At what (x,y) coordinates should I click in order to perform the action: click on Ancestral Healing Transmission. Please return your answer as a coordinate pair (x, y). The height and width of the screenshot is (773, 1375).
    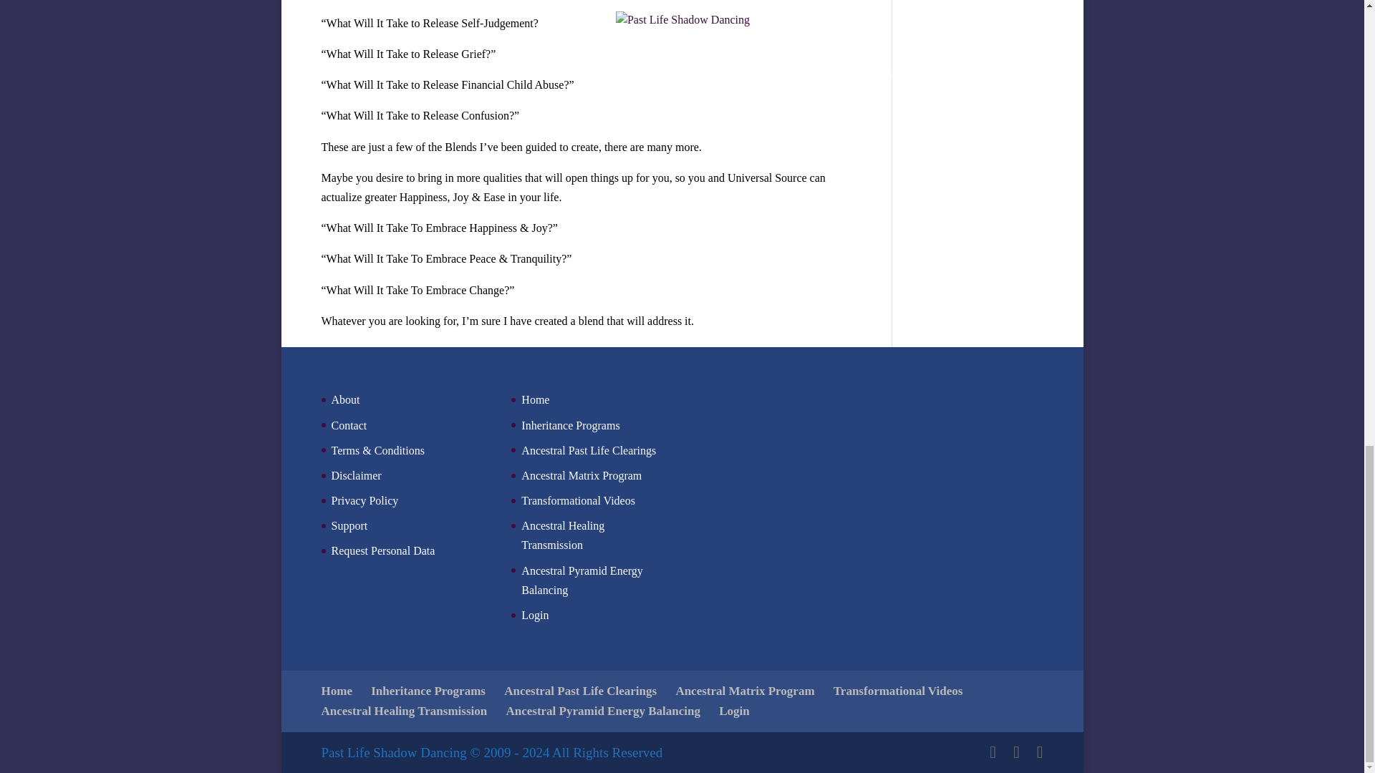
    Looking at the image, I should click on (563, 535).